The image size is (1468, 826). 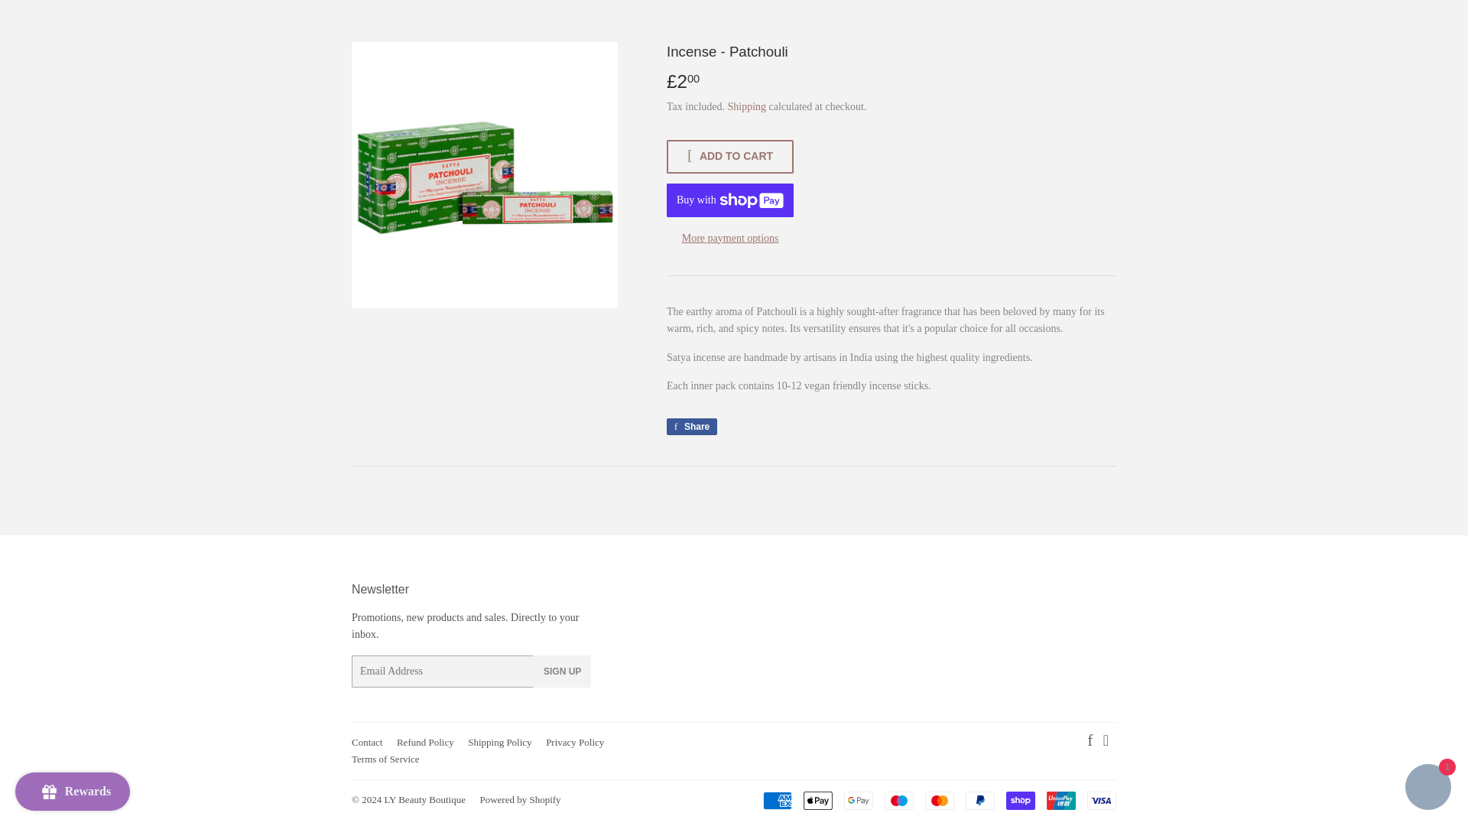 I want to click on Visa, so click(x=1101, y=800).